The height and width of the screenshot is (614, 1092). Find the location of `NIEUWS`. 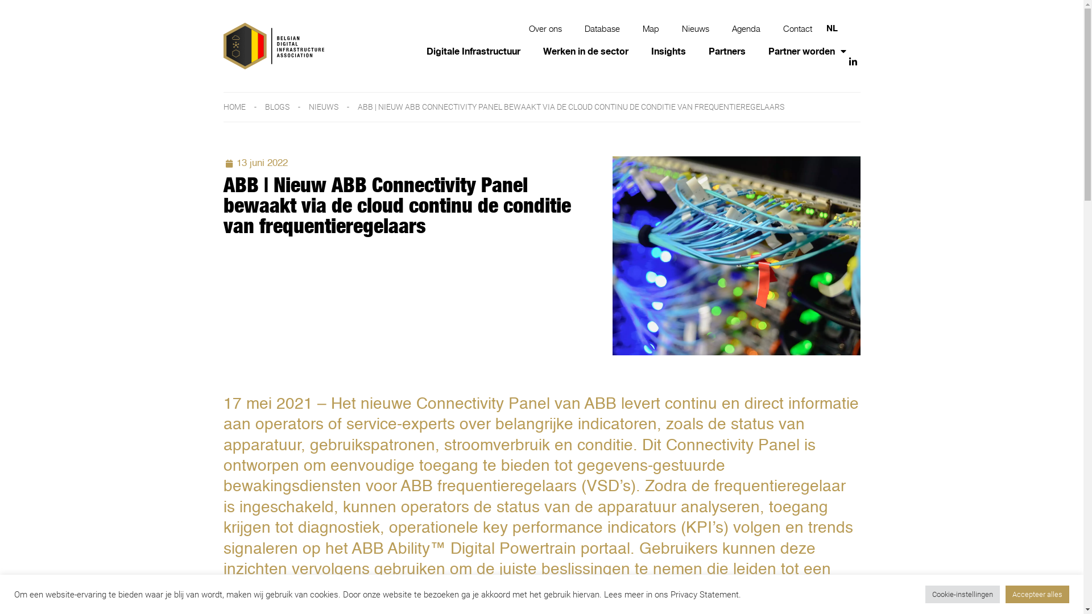

NIEUWS is located at coordinates (323, 107).